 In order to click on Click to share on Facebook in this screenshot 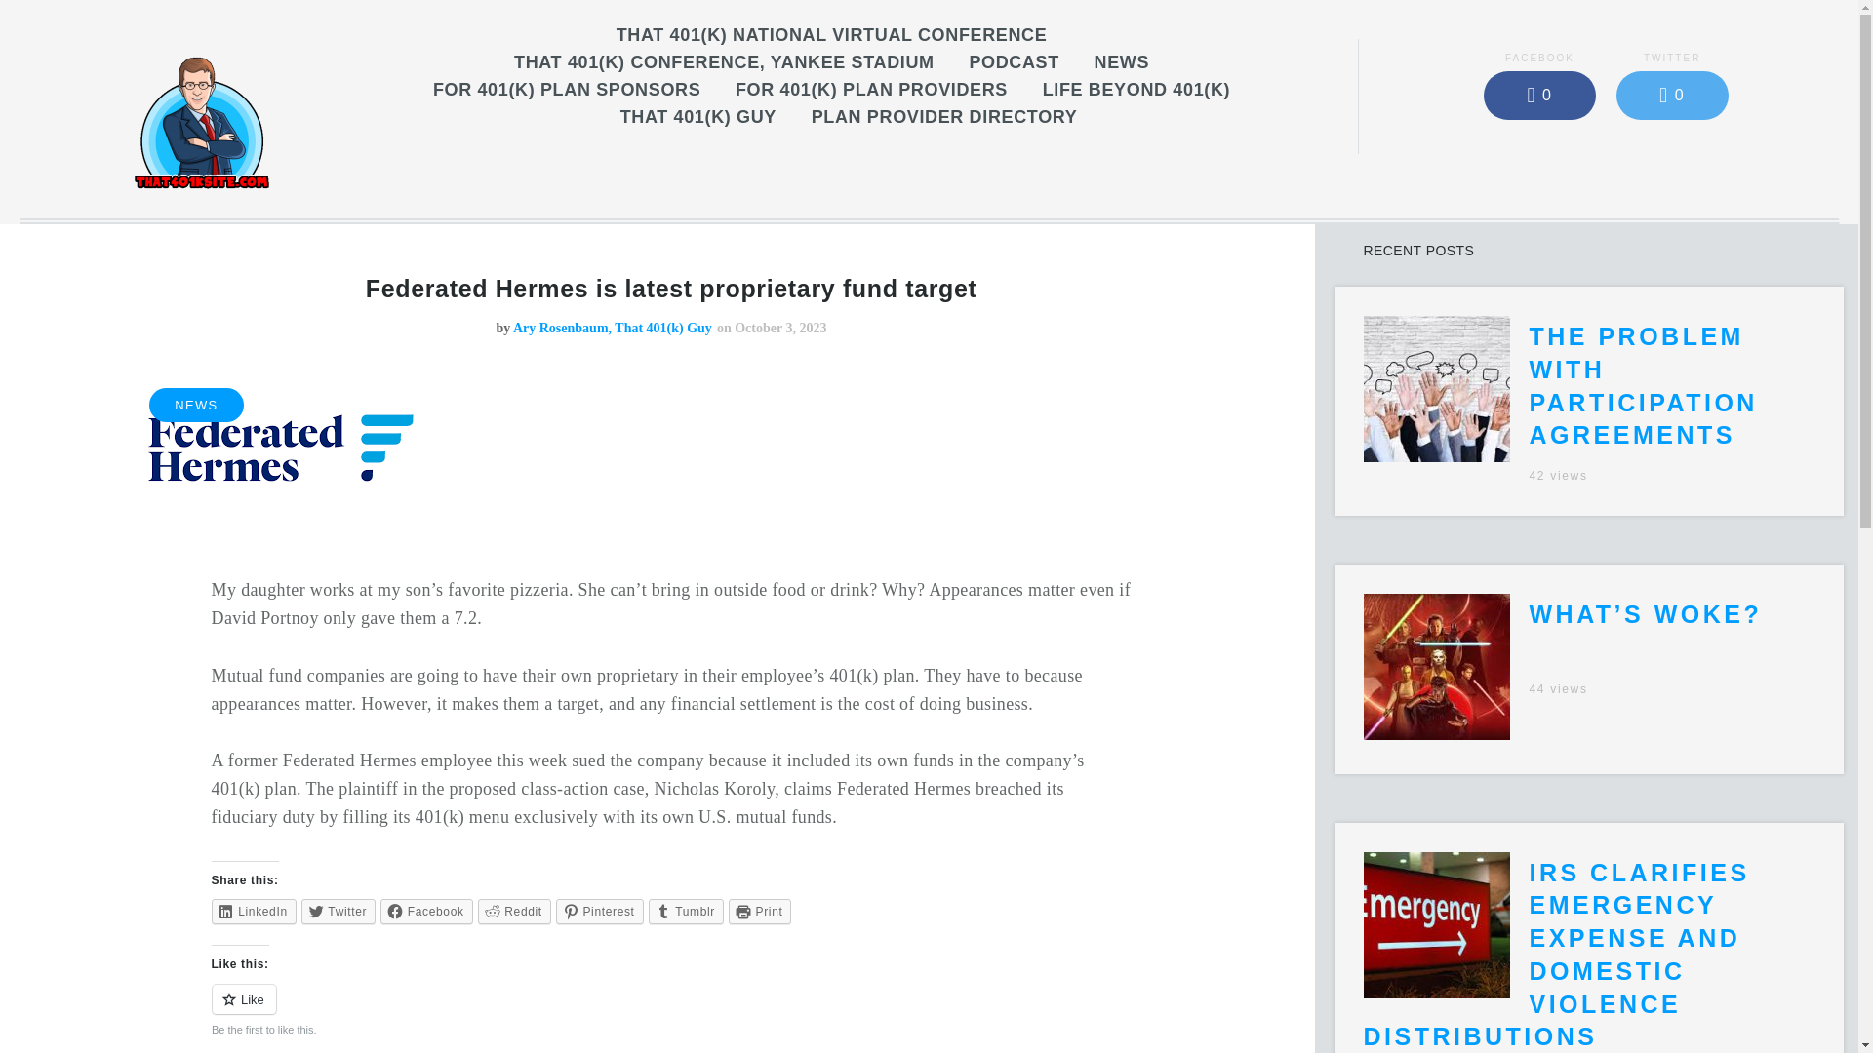, I will do `click(425, 912)`.